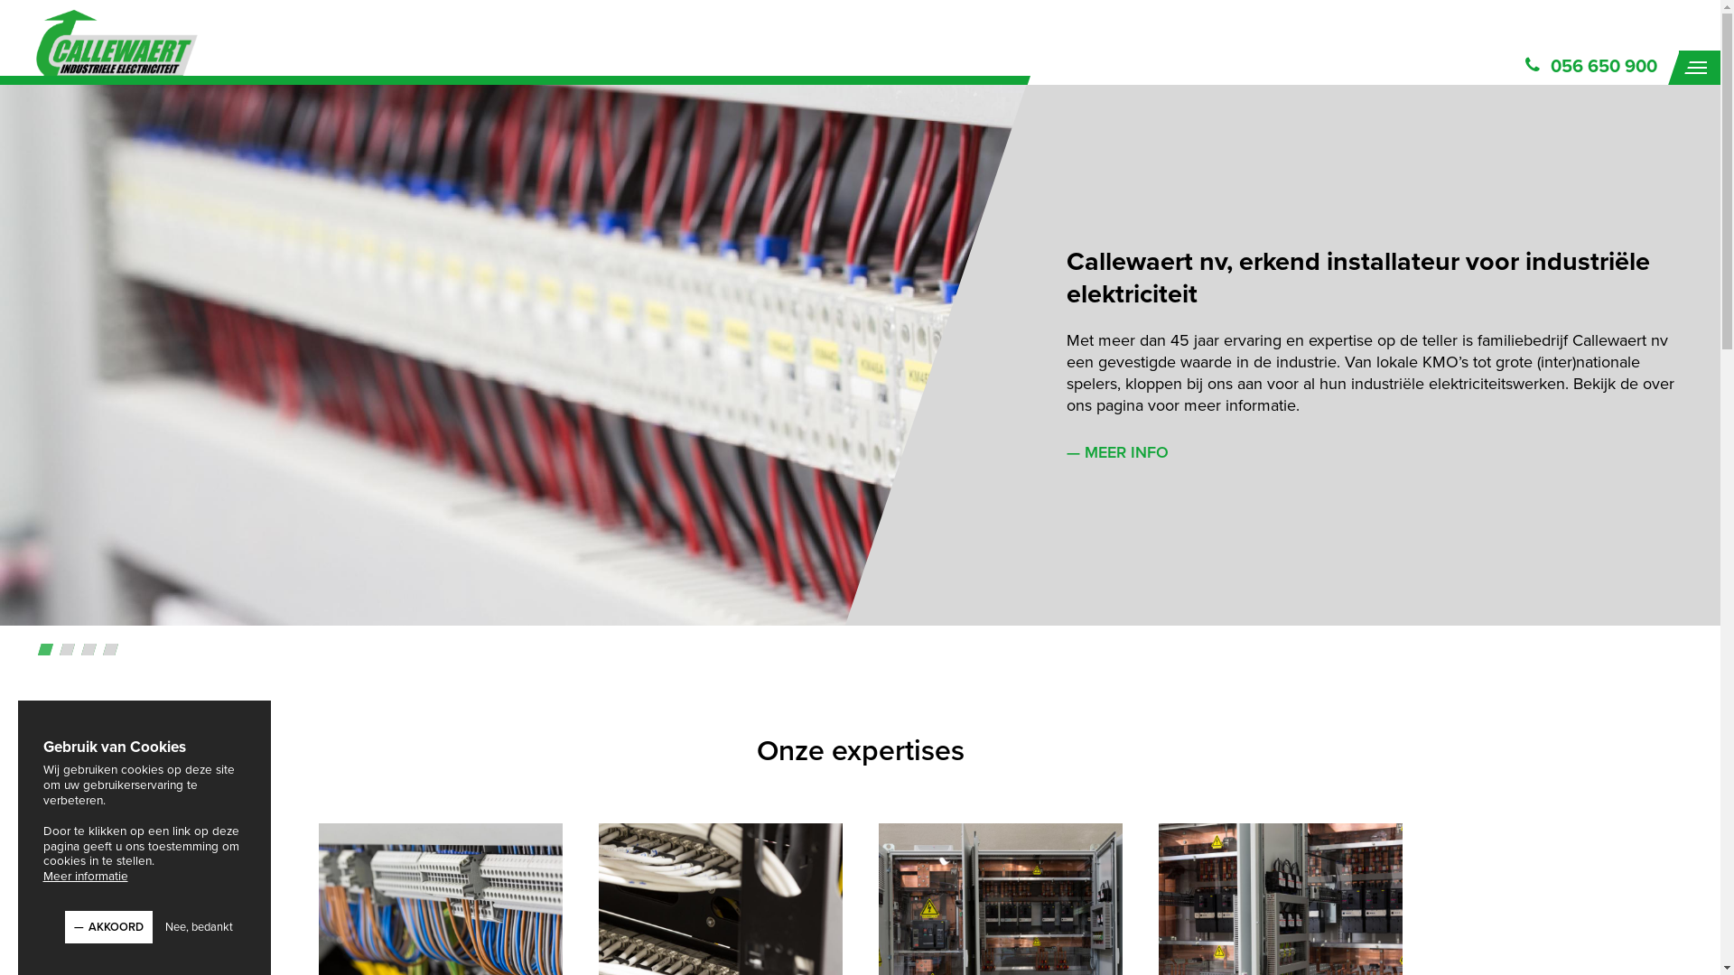 The width and height of the screenshot is (1734, 975). I want to click on MEER INFO, so click(1127, 452).